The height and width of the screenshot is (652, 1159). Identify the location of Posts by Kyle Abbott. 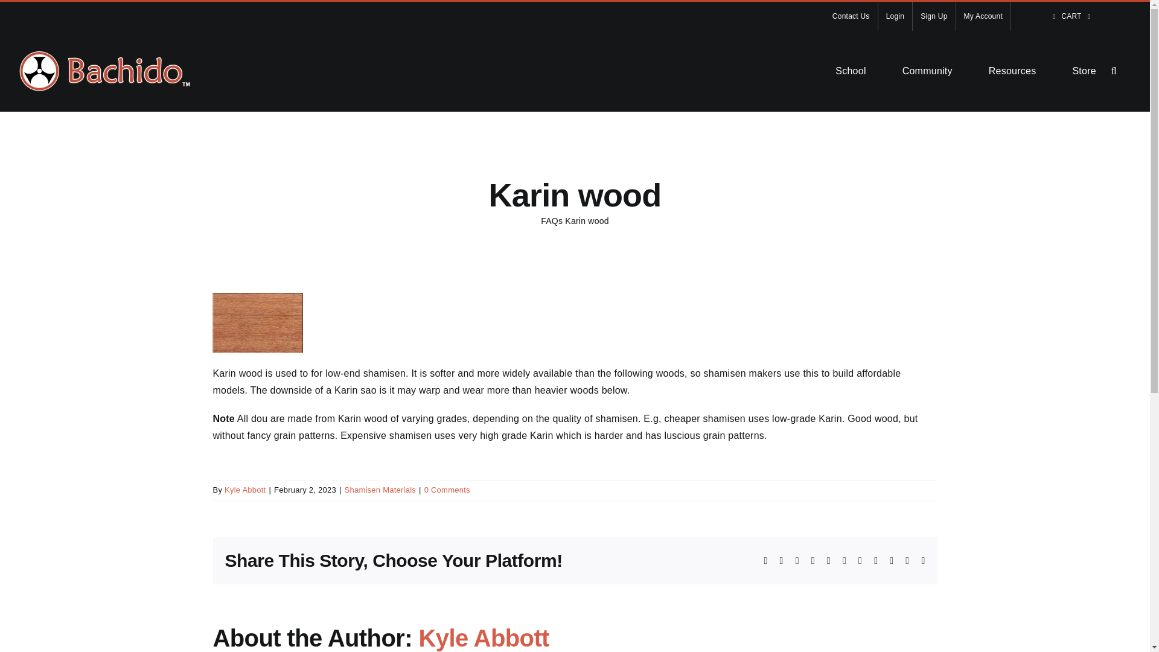
(245, 489).